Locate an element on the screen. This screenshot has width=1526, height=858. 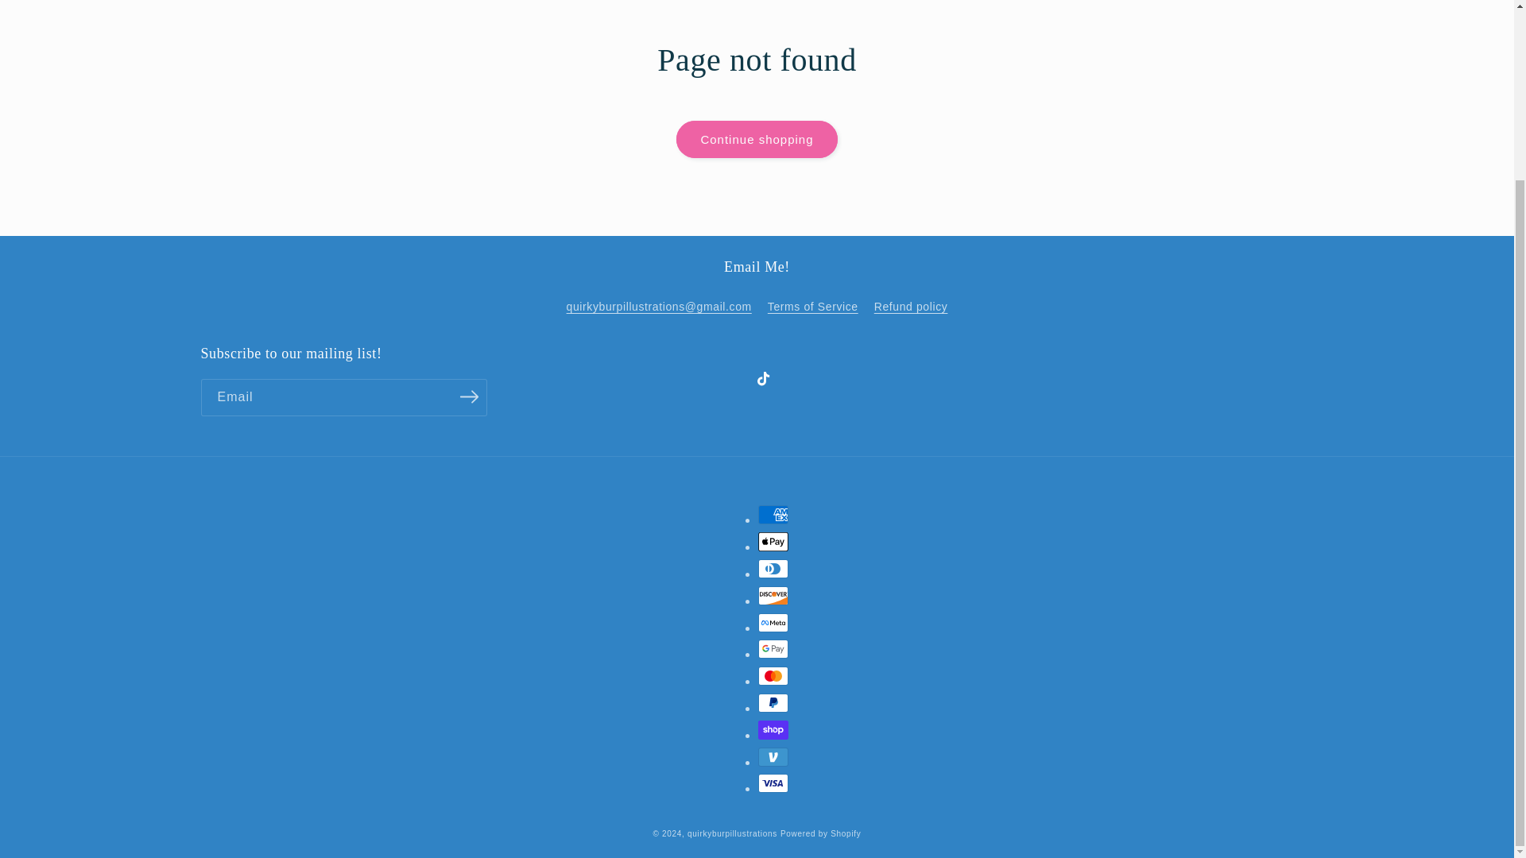
Apple Pay is located at coordinates (773, 542).